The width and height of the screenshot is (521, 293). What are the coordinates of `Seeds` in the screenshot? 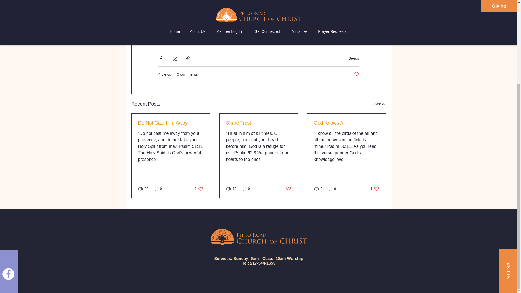 It's located at (356, 74).